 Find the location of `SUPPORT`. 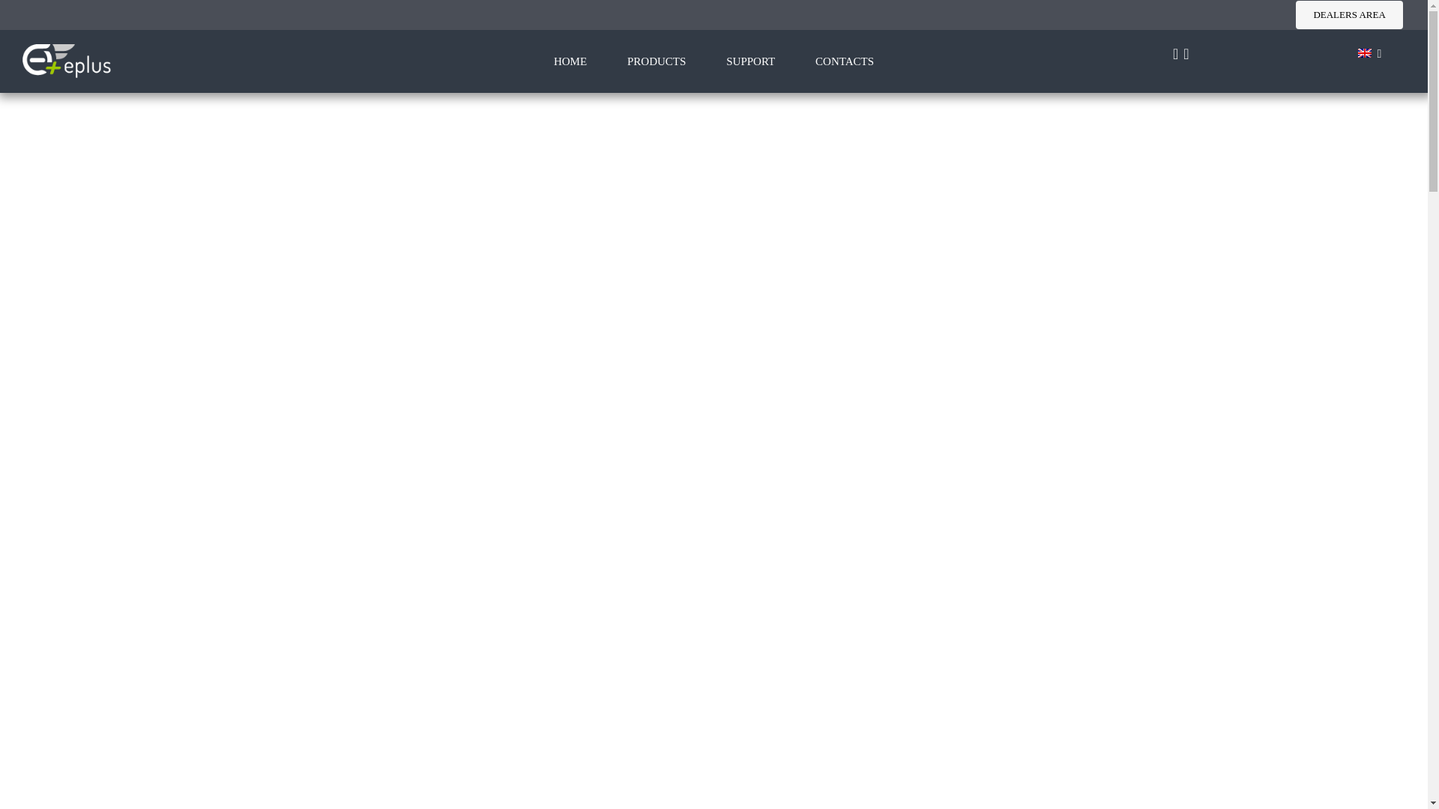

SUPPORT is located at coordinates (751, 61).